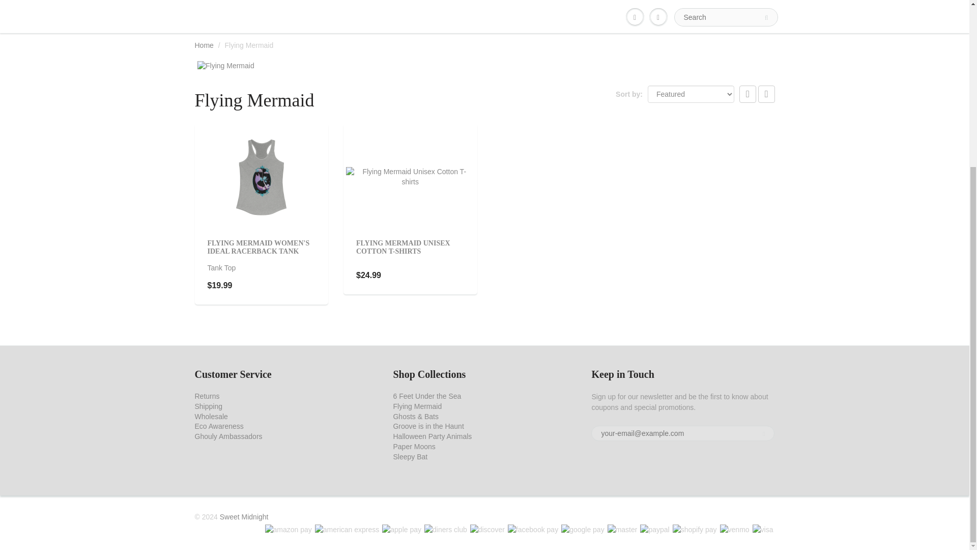  I want to click on SALE, so click(583, 1).